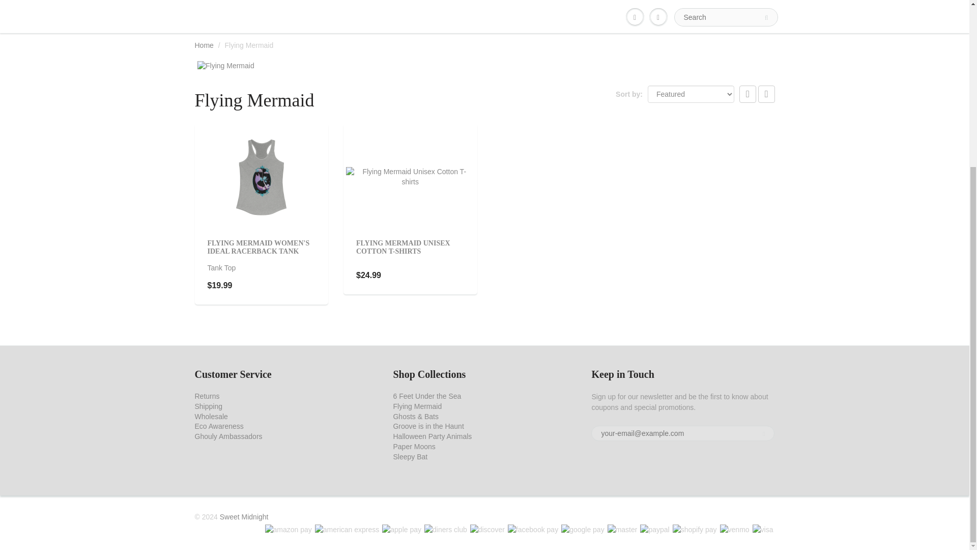  I want to click on SALE, so click(583, 1).